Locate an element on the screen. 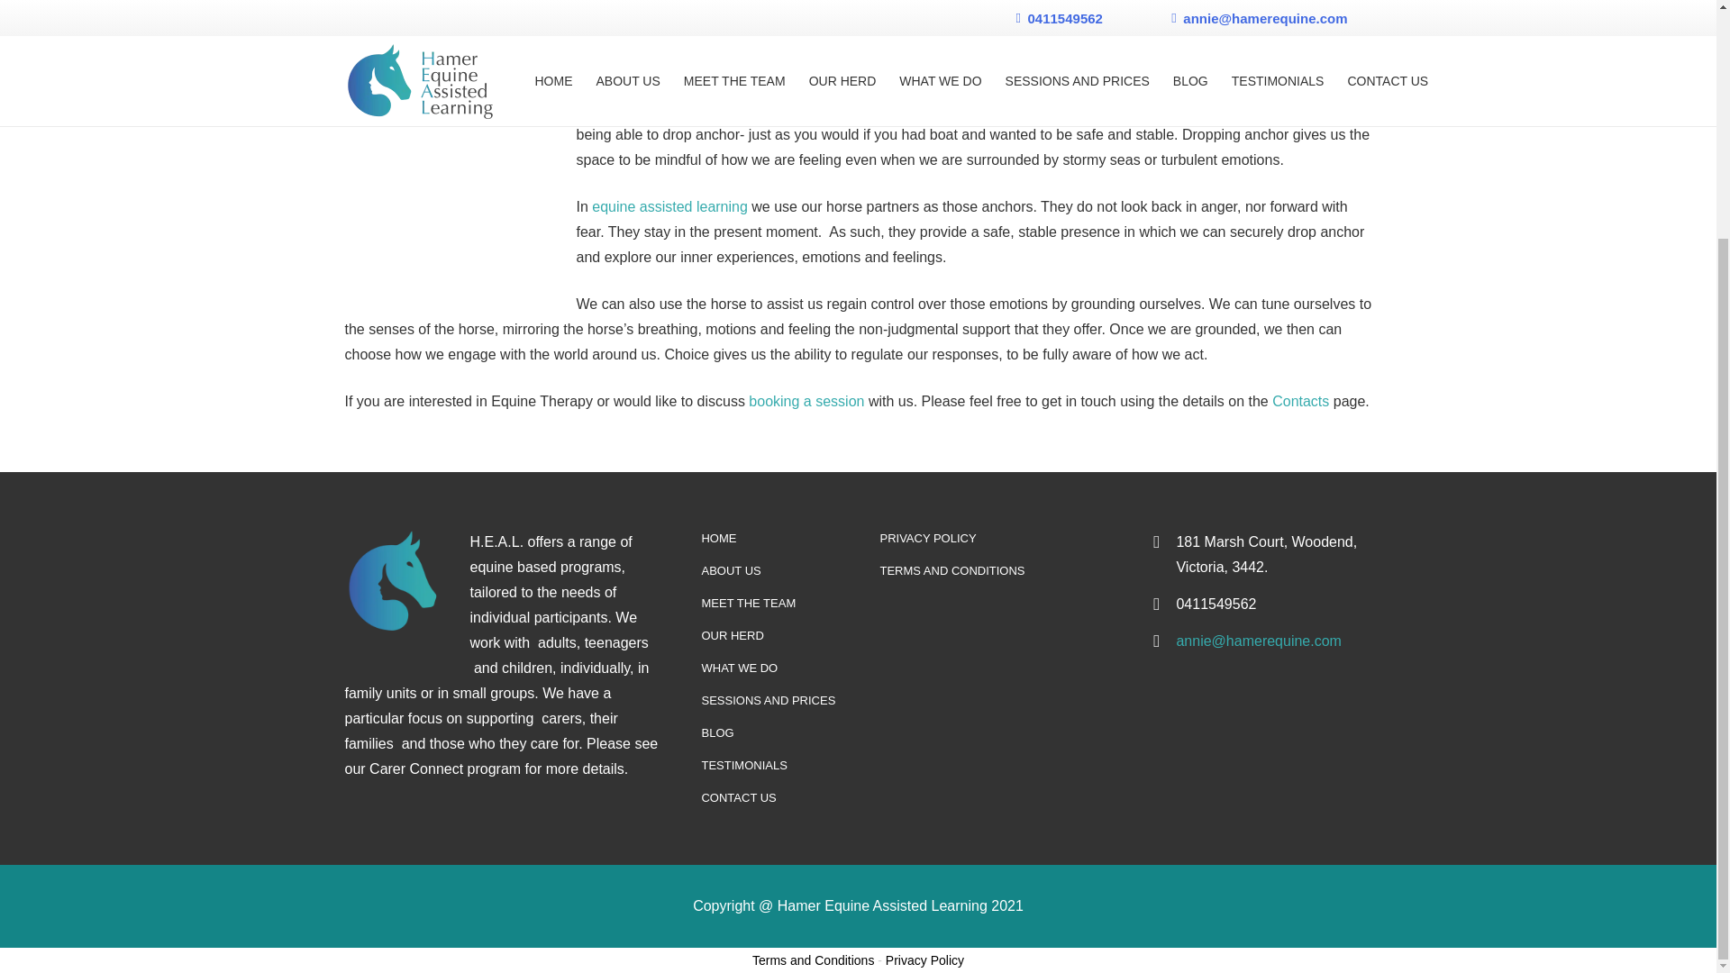 This screenshot has height=973, width=1730. equine assisted learning is located at coordinates (669, 206).